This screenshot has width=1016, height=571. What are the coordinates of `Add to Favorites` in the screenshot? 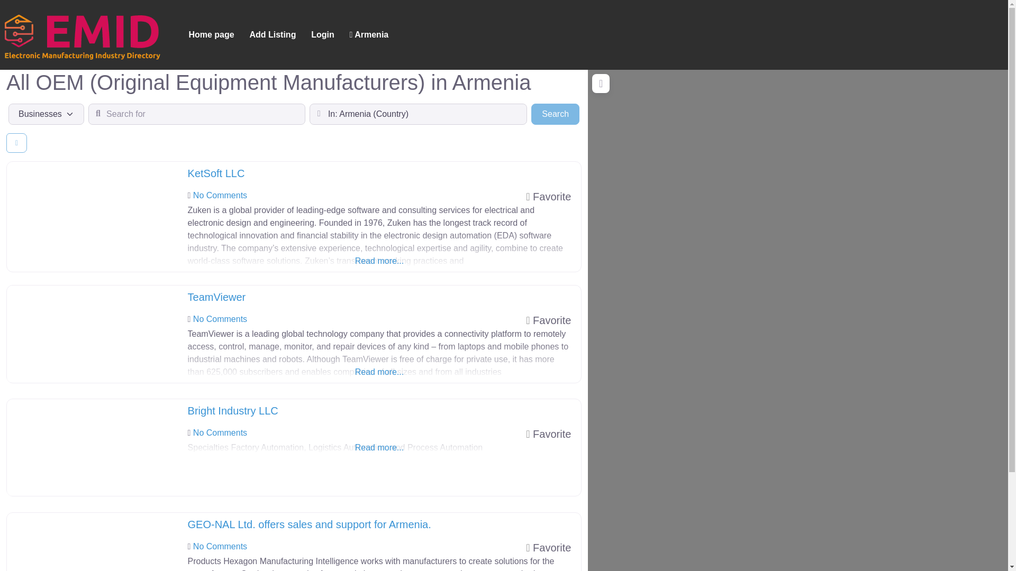 It's located at (379, 360).